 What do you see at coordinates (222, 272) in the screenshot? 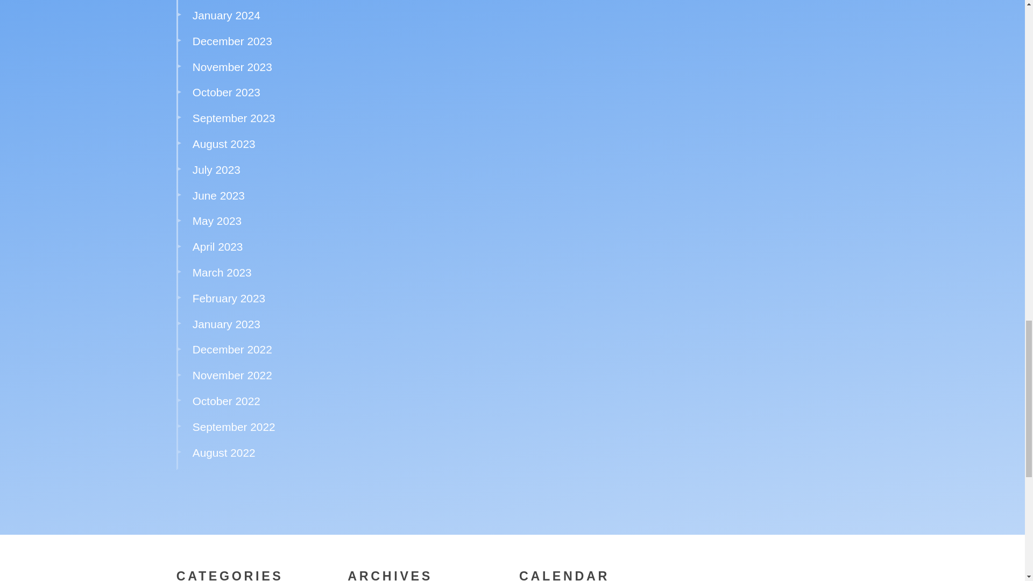
I see `March 2023` at bounding box center [222, 272].